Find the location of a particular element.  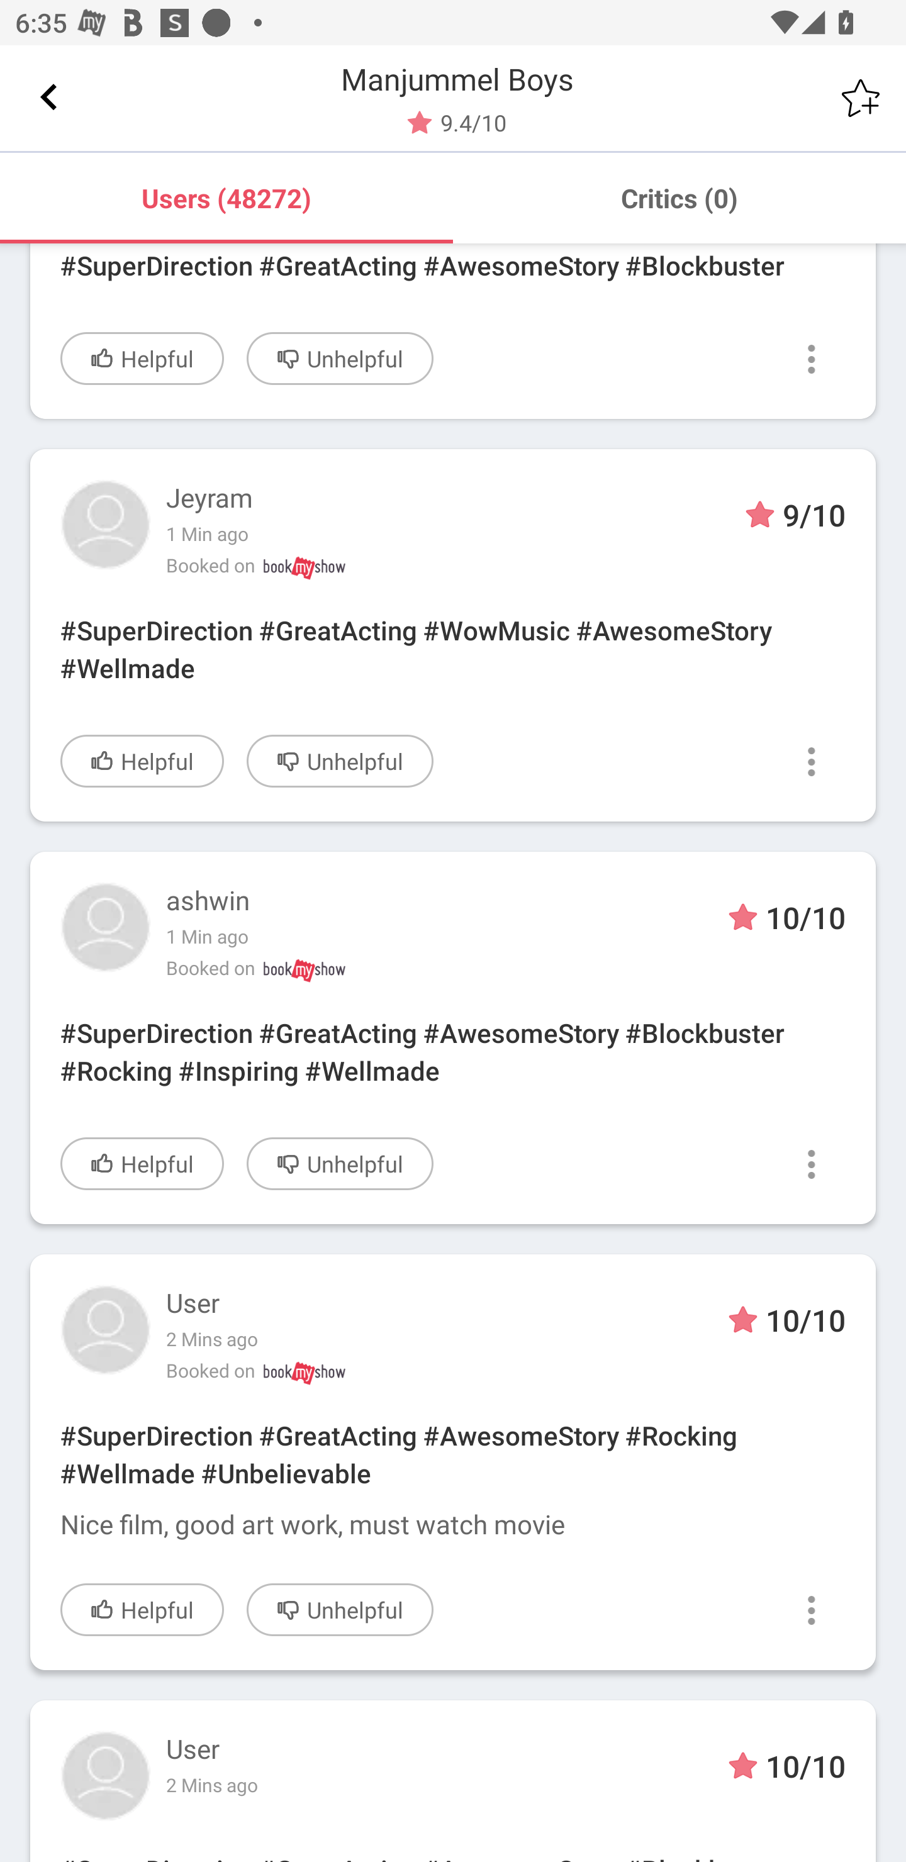

Critics (0) is located at coordinates (679, 198).